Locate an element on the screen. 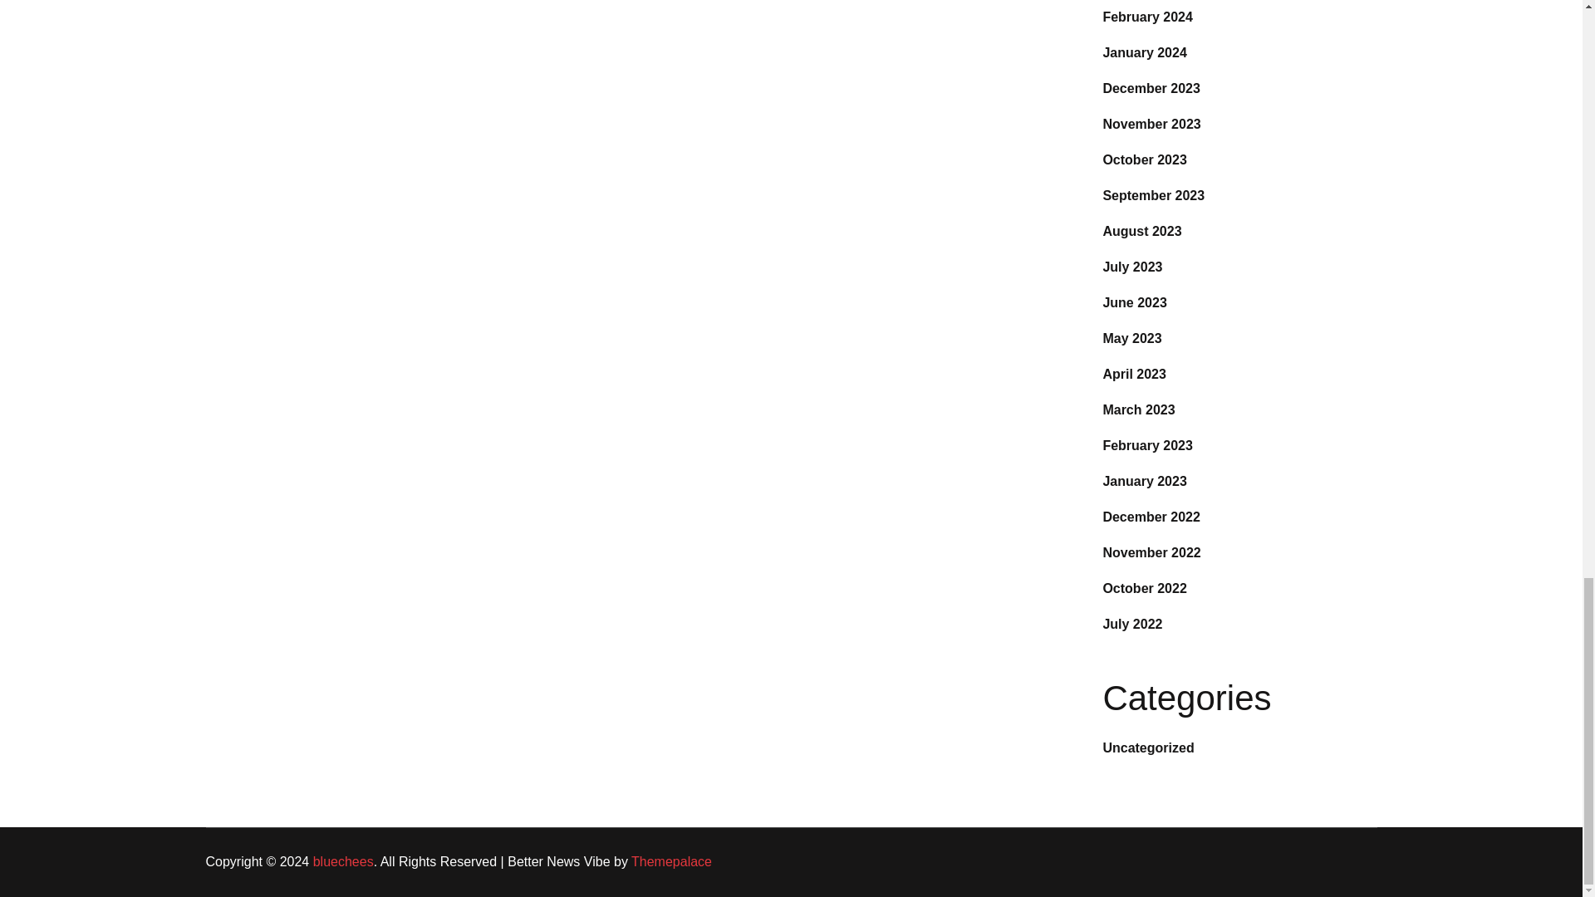 The width and height of the screenshot is (1595, 897). September 2023 is located at coordinates (1153, 195).